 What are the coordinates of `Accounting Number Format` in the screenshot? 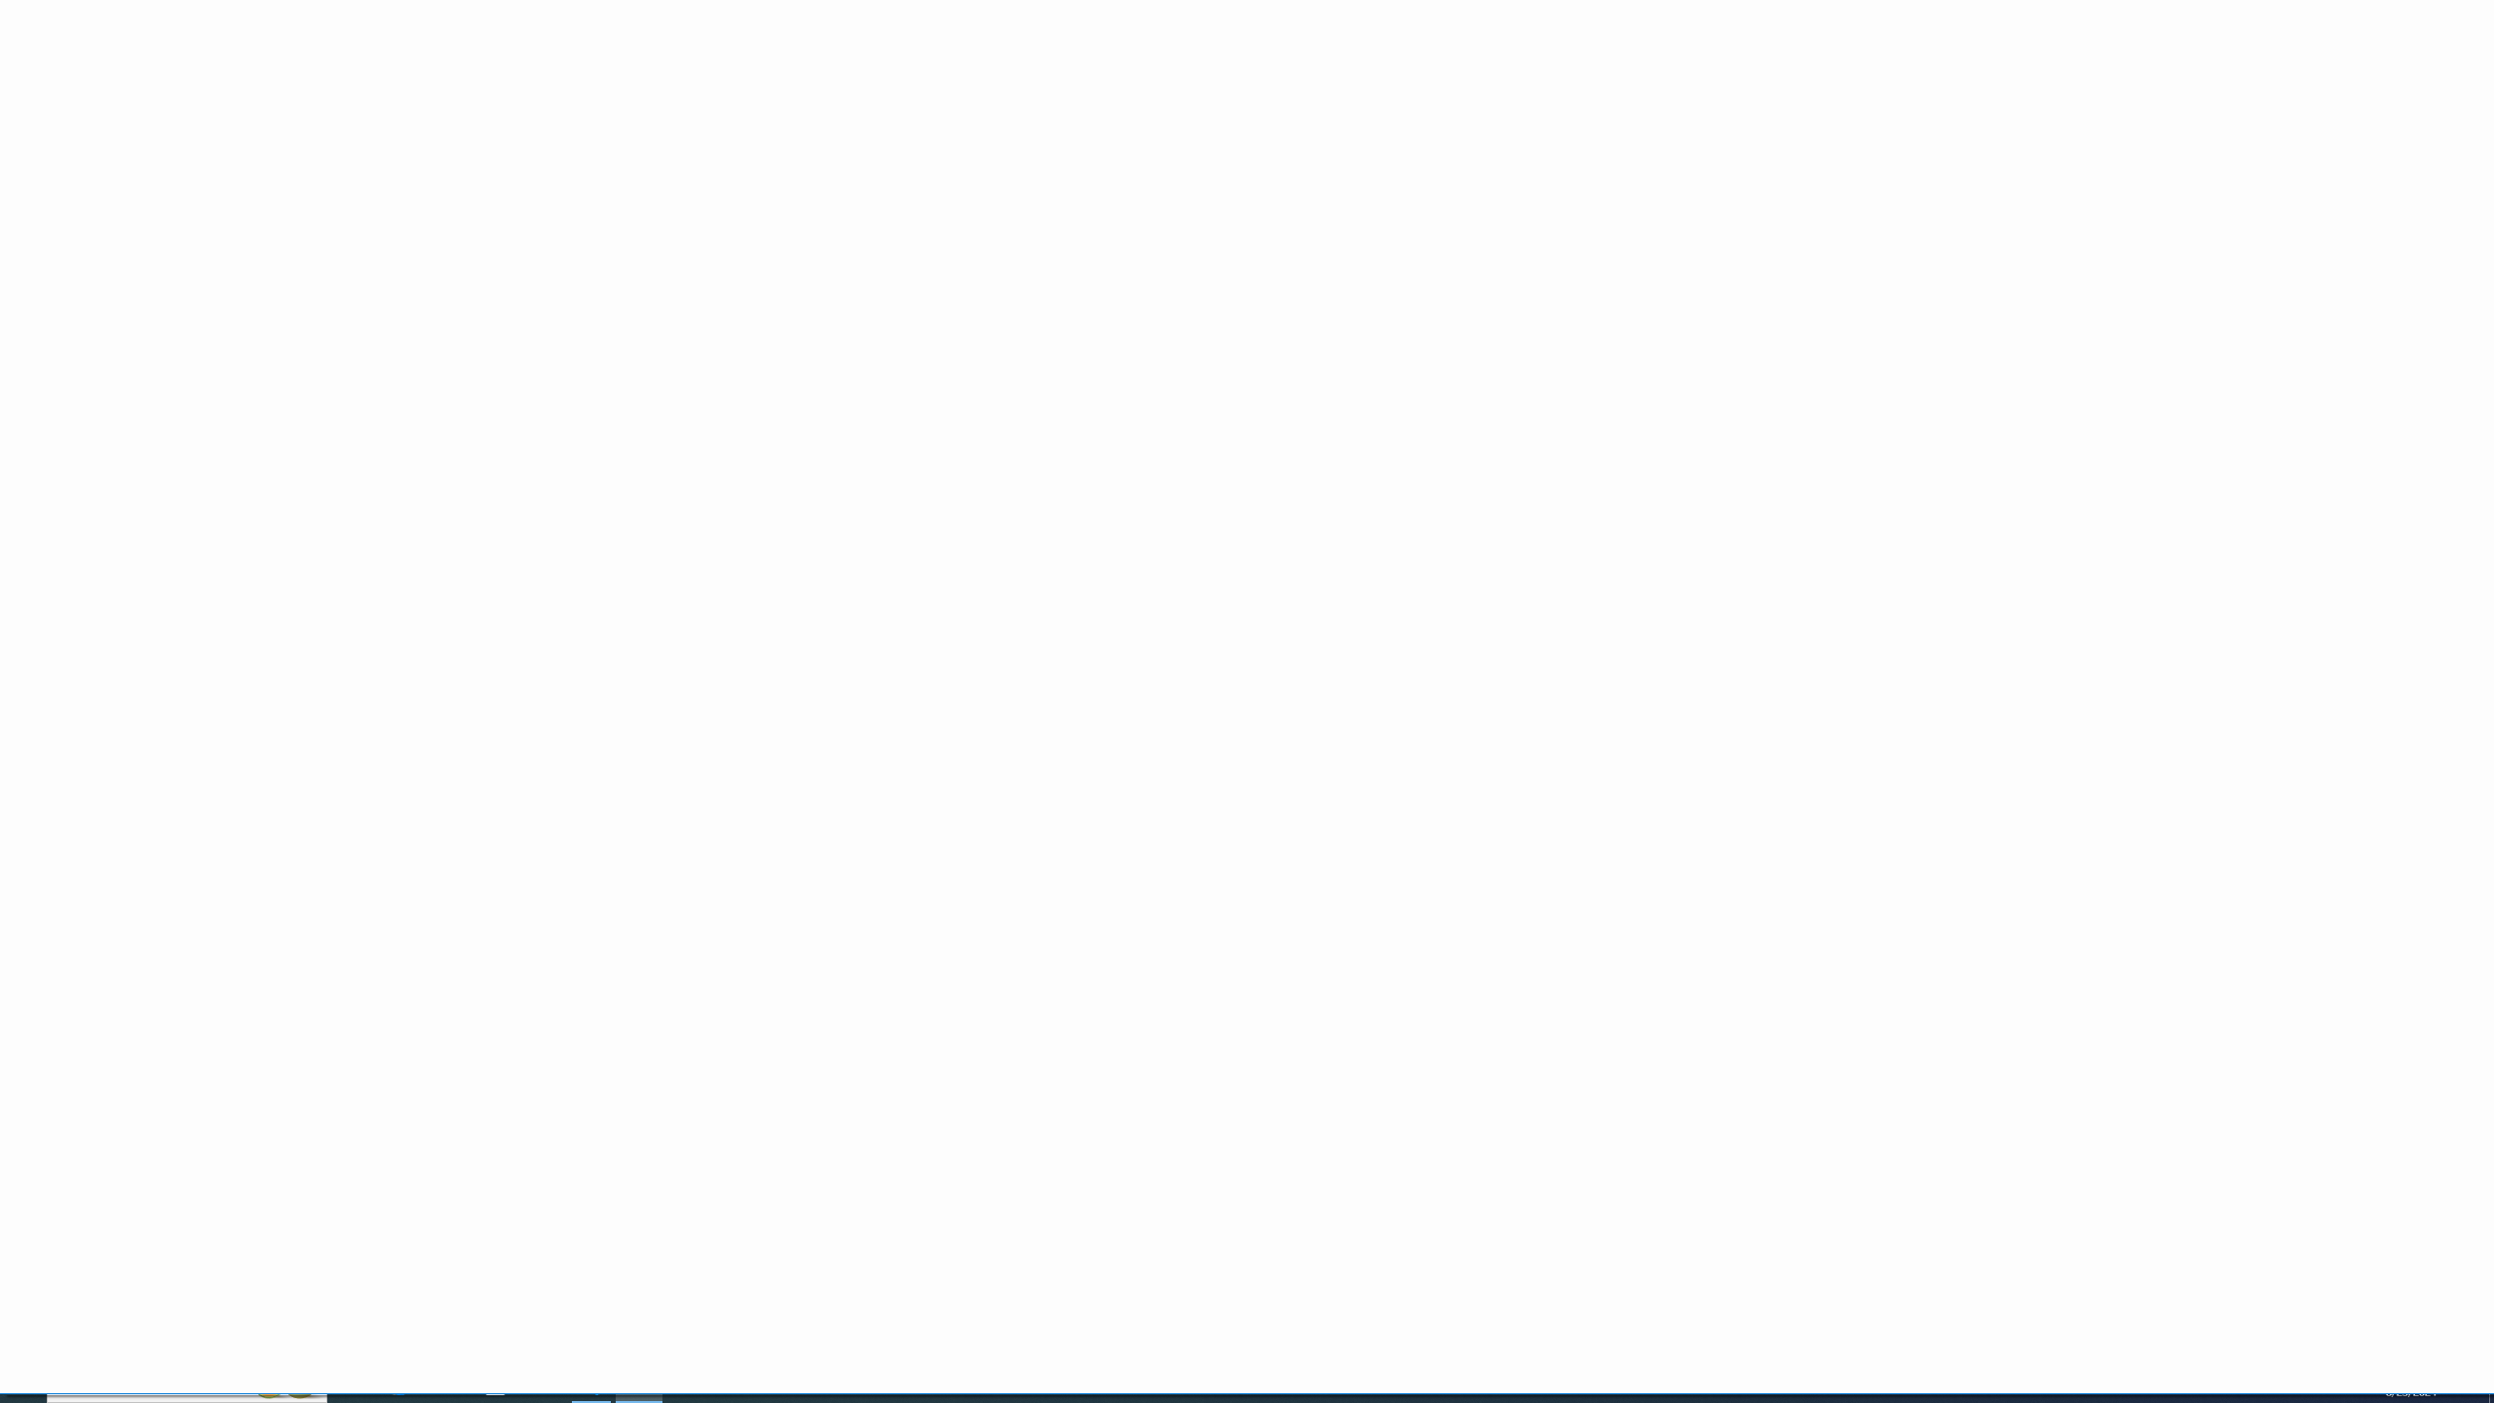 It's located at (731, 117).